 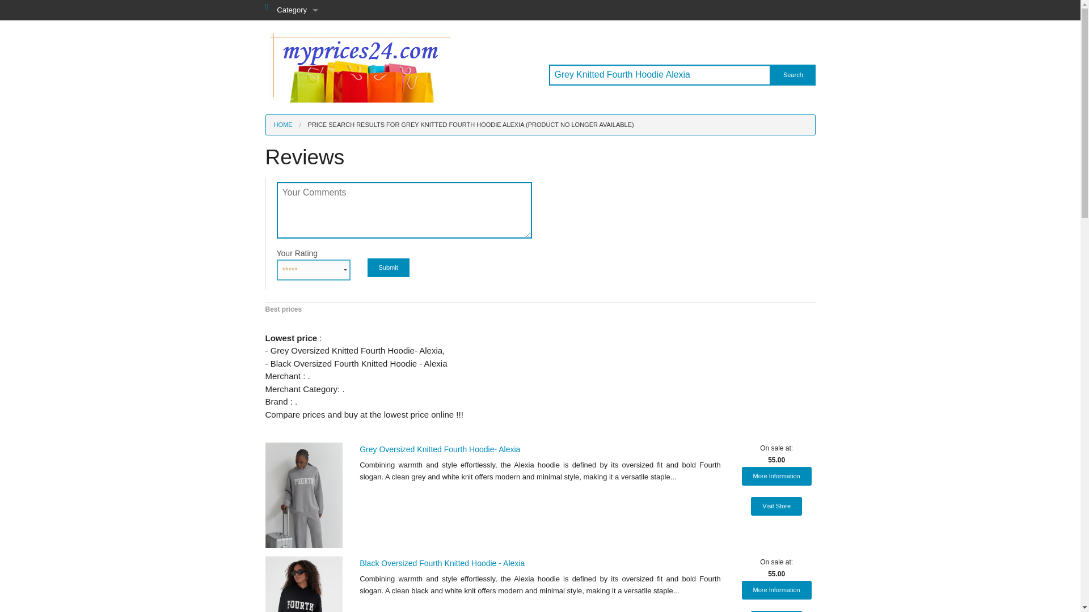 I want to click on Visit Store, so click(x=776, y=611).